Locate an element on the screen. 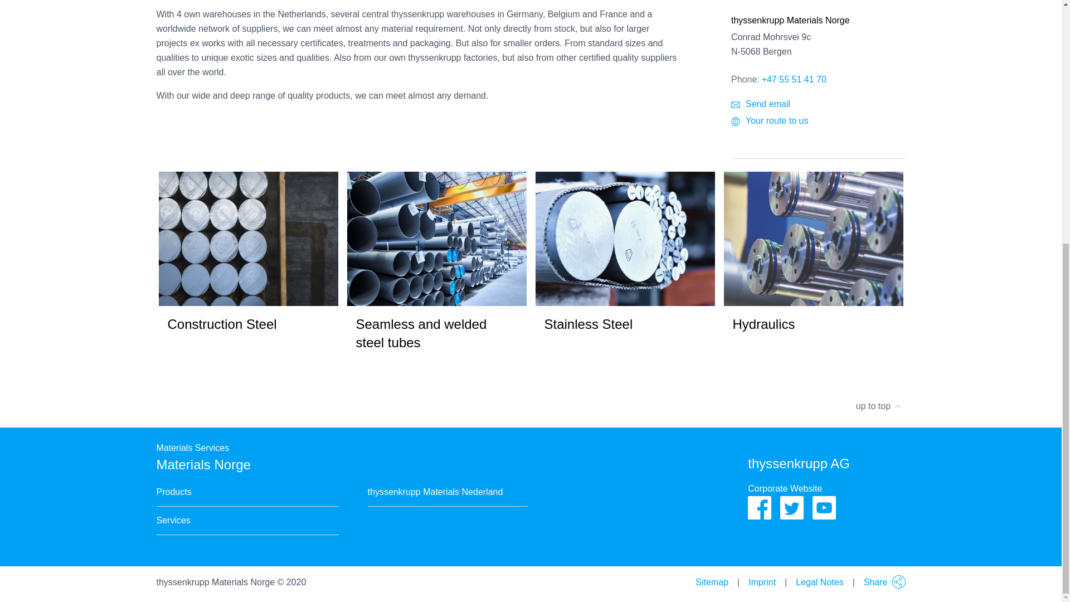 The image size is (1070, 602). tk-share is located at coordinates (898, 582).